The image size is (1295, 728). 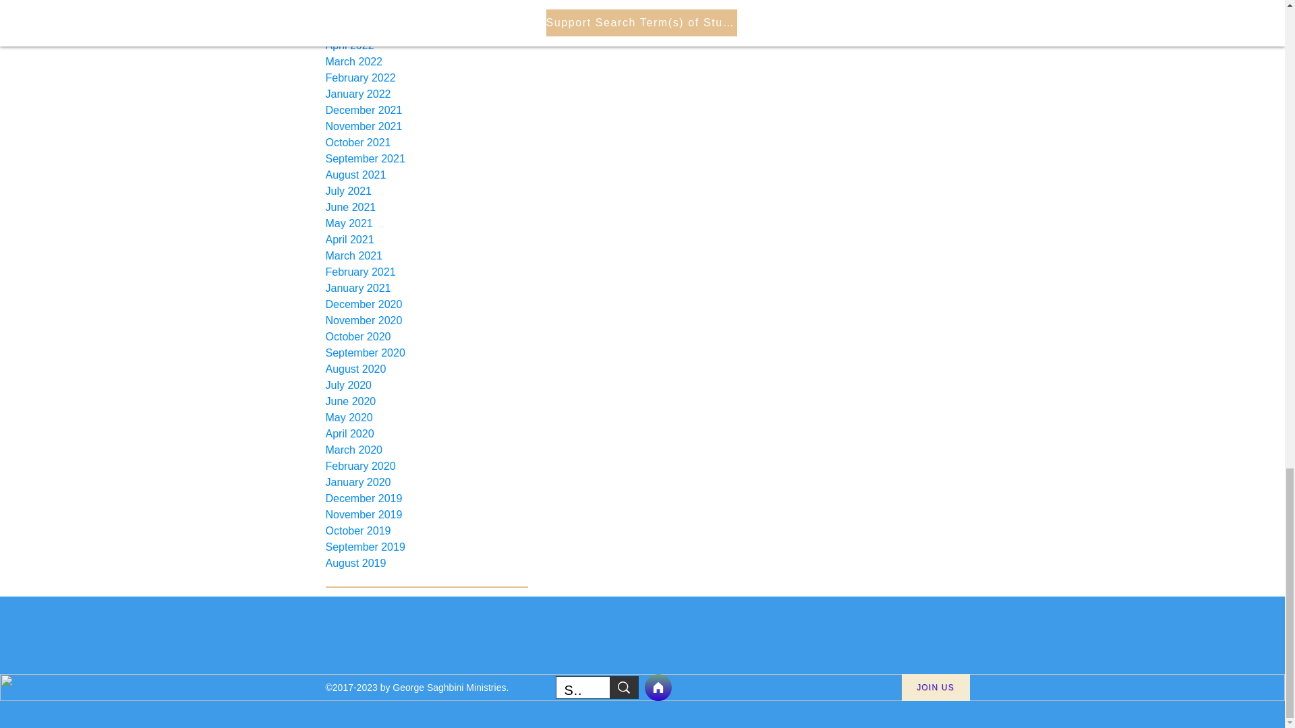 What do you see at coordinates (426, 321) in the screenshot?
I see `November 2020` at bounding box center [426, 321].